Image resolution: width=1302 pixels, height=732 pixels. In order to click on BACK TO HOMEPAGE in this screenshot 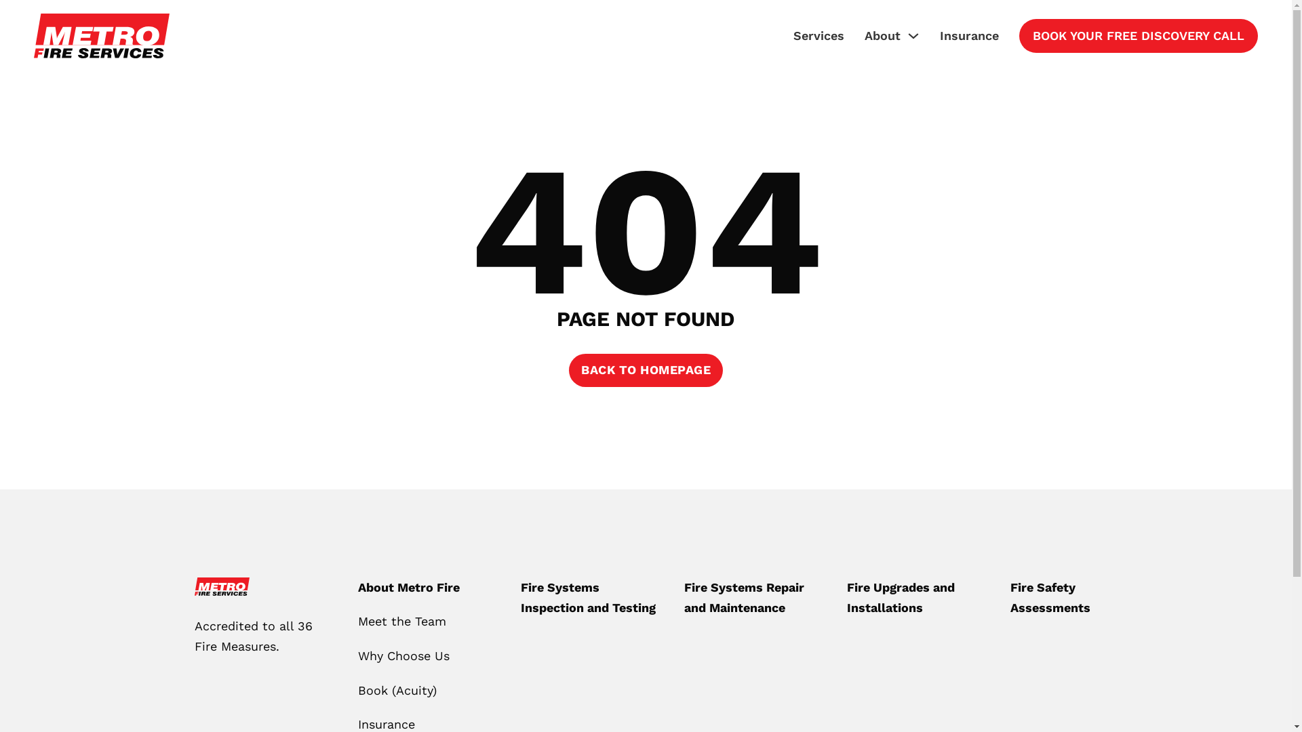, I will do `click(646, 370)`.